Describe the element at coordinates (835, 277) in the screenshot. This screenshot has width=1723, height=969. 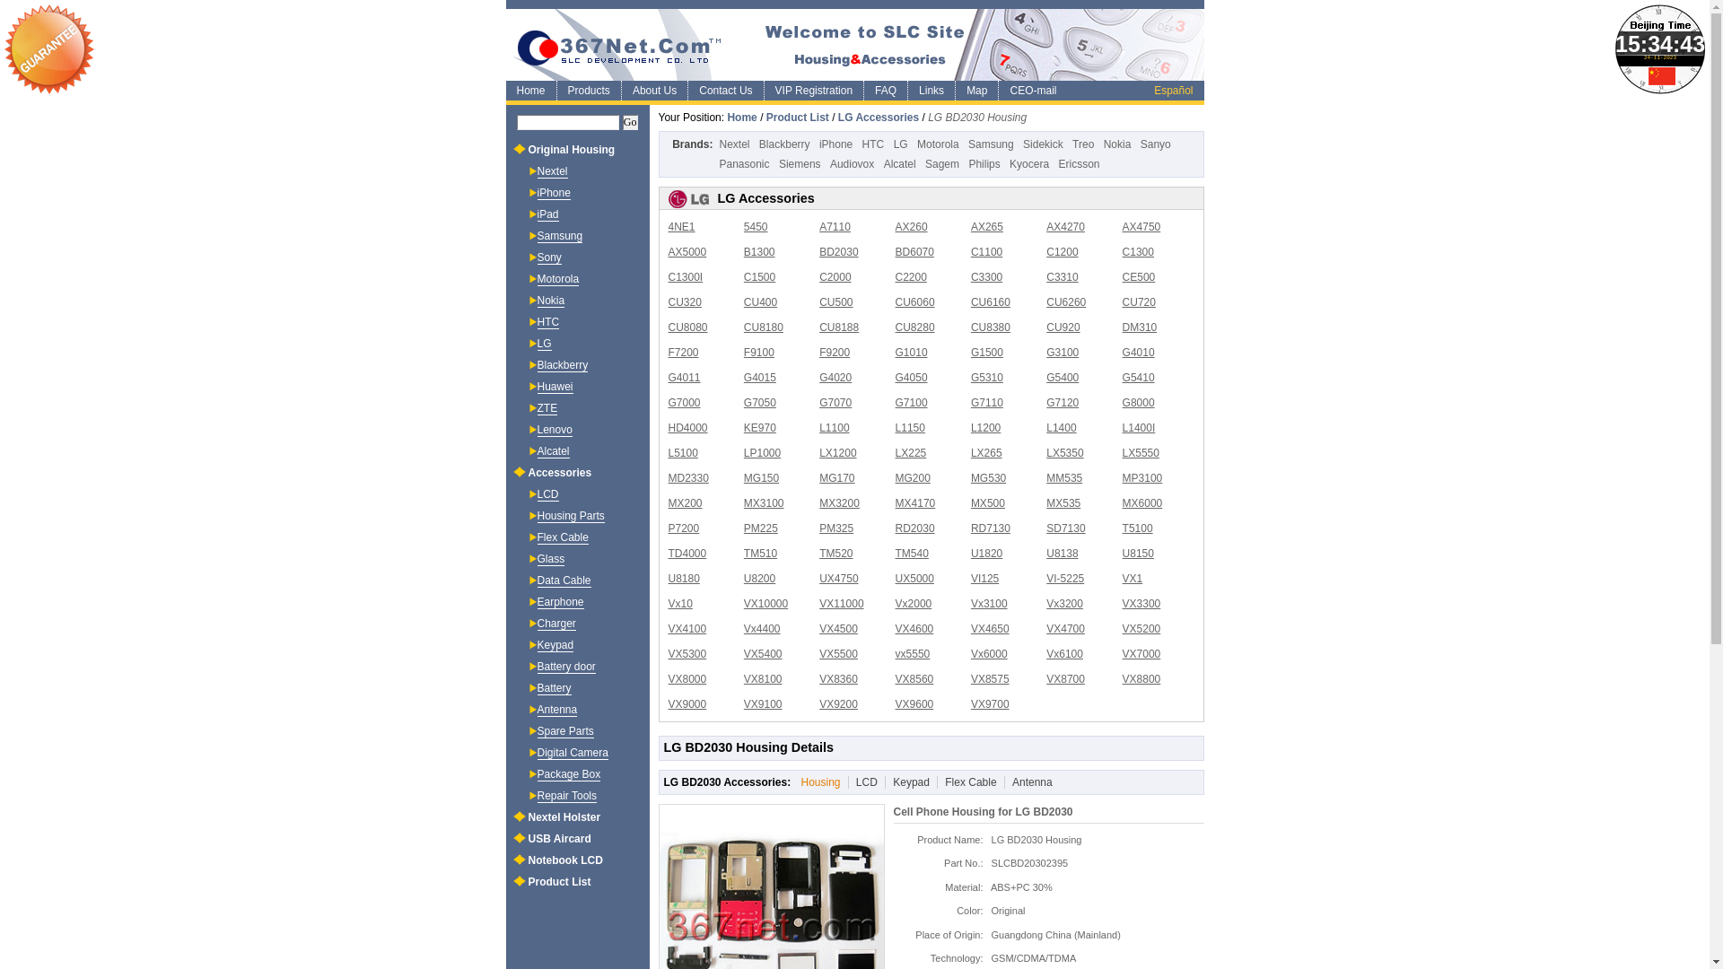
I see `C2000` at that location.